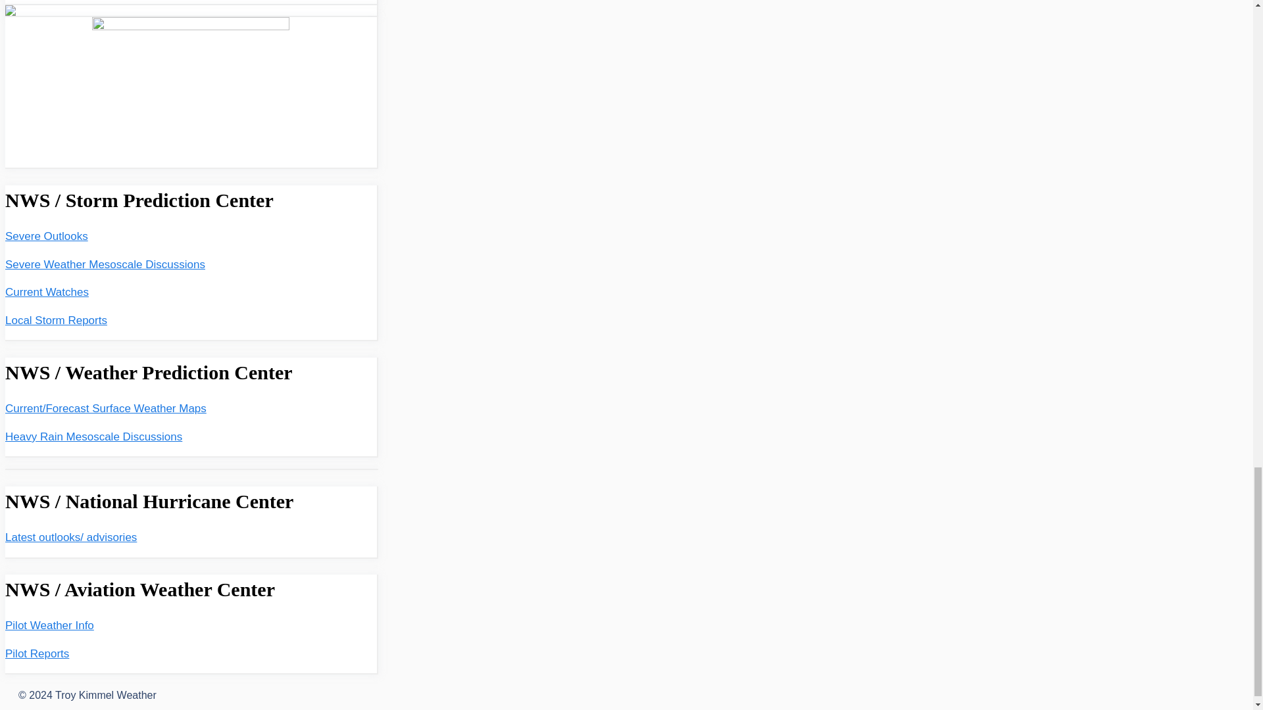 The height and width of the screenshot is (710, 1263). I want to click on Latest Outlooks, so click(70, 537).